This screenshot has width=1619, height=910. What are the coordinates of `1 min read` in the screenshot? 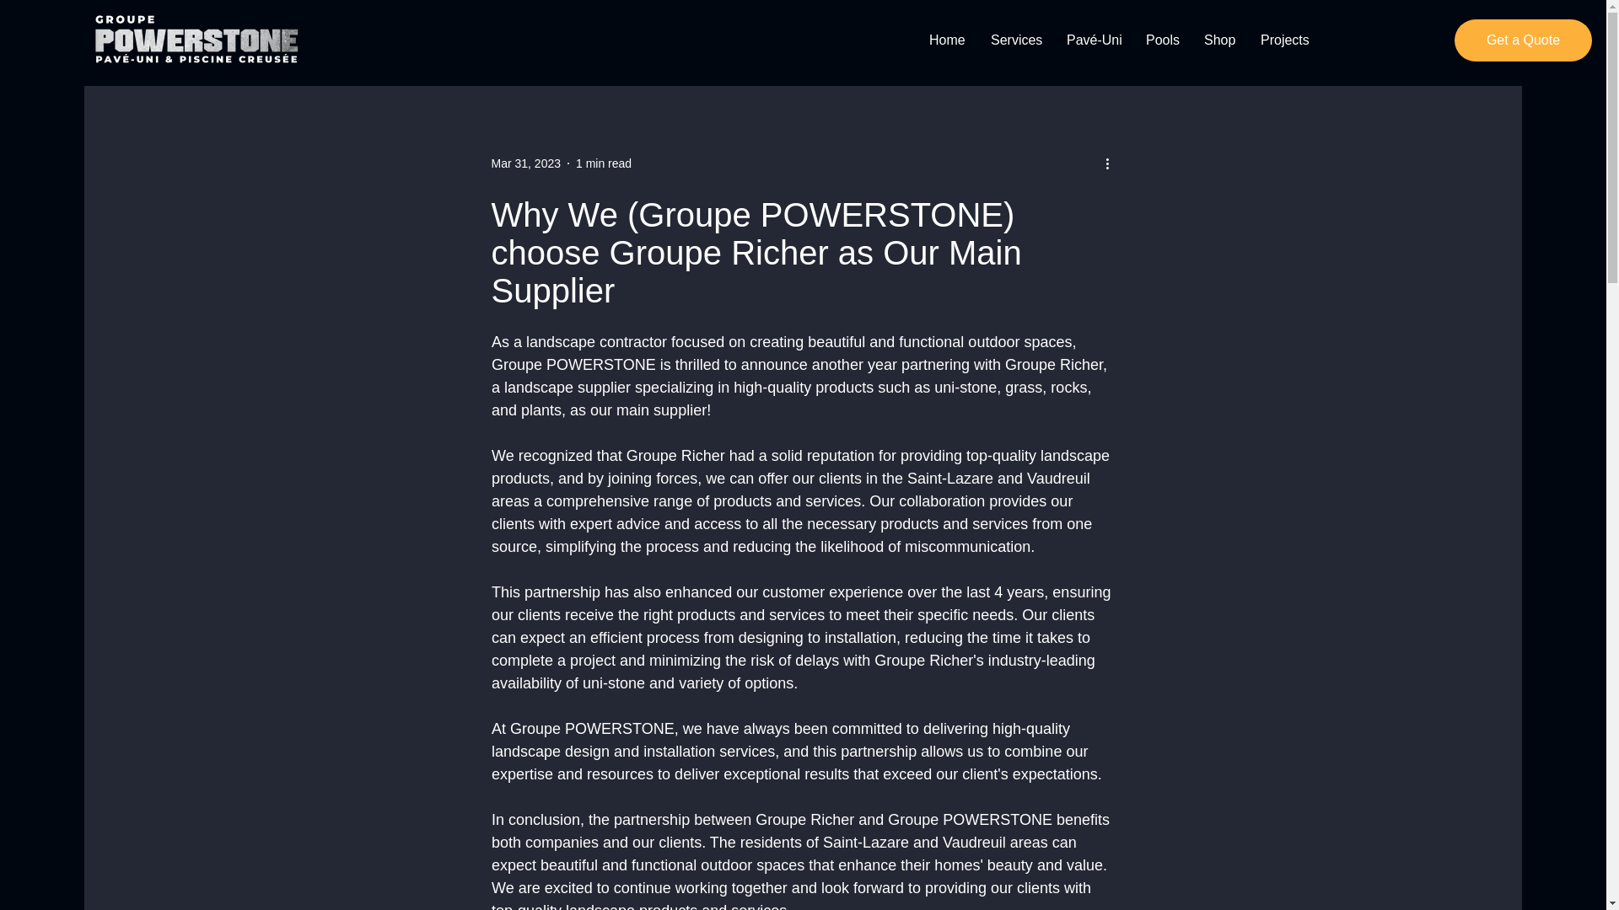 It's located at (604, 163).